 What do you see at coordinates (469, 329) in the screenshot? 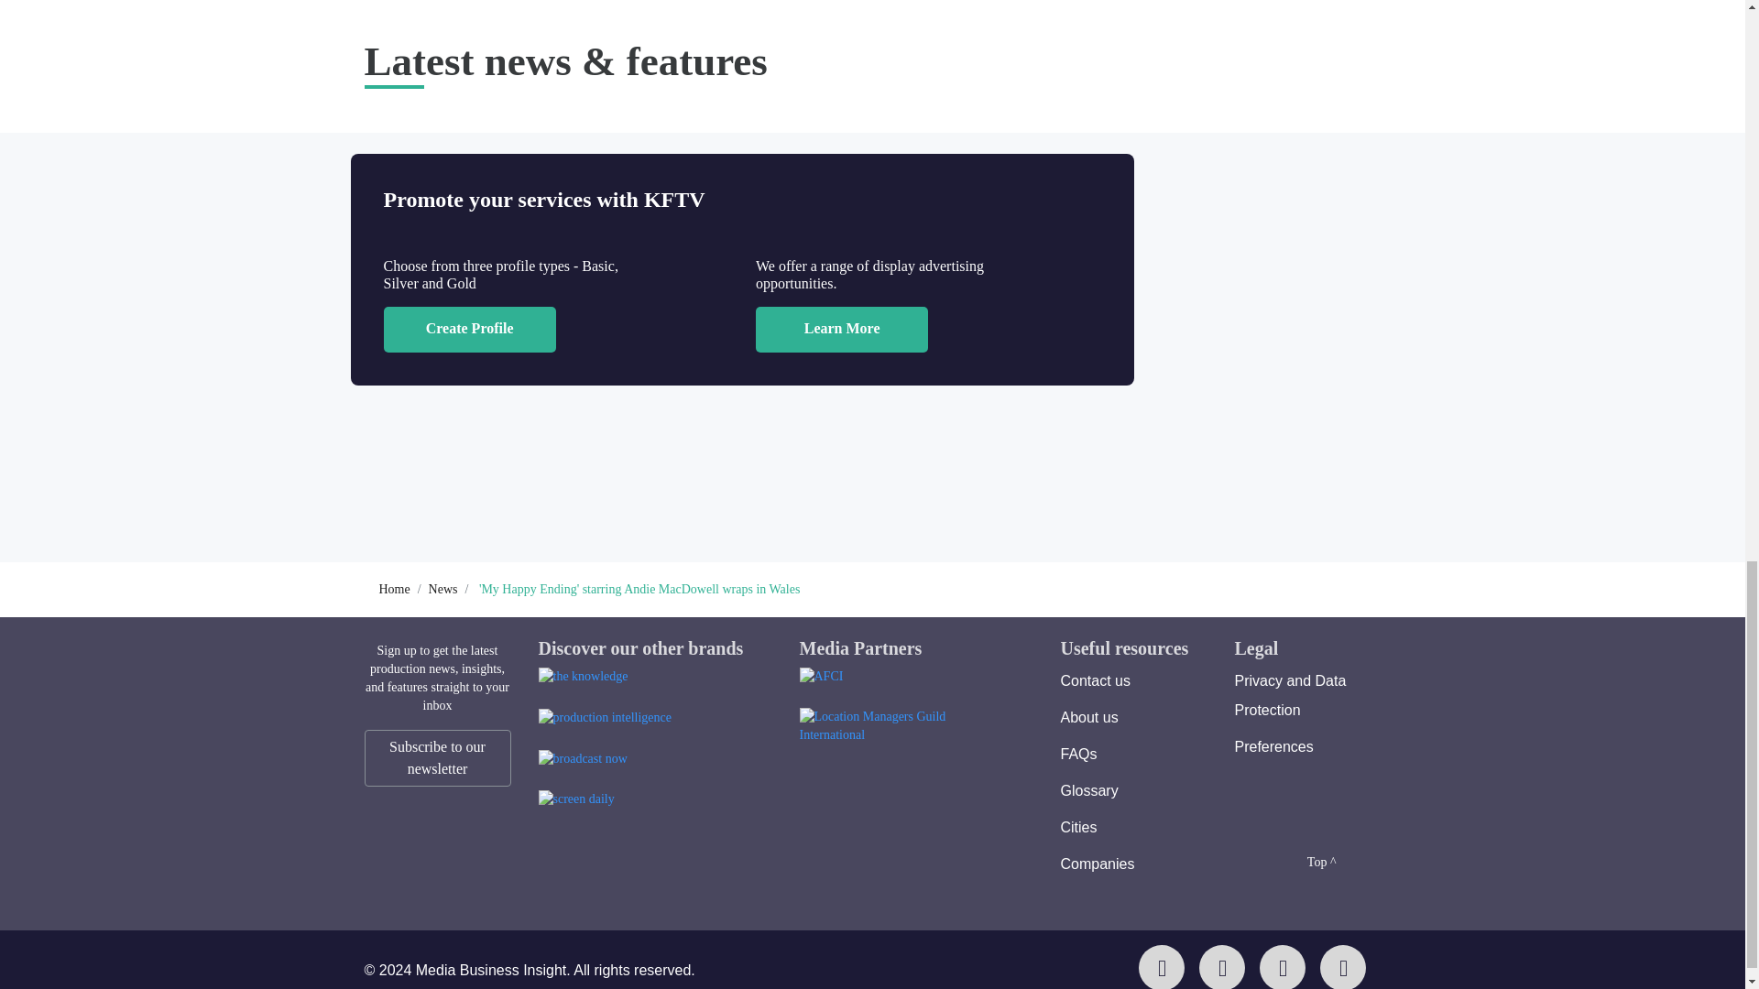
I see `Create Profile` at bounding box center [469, 329].